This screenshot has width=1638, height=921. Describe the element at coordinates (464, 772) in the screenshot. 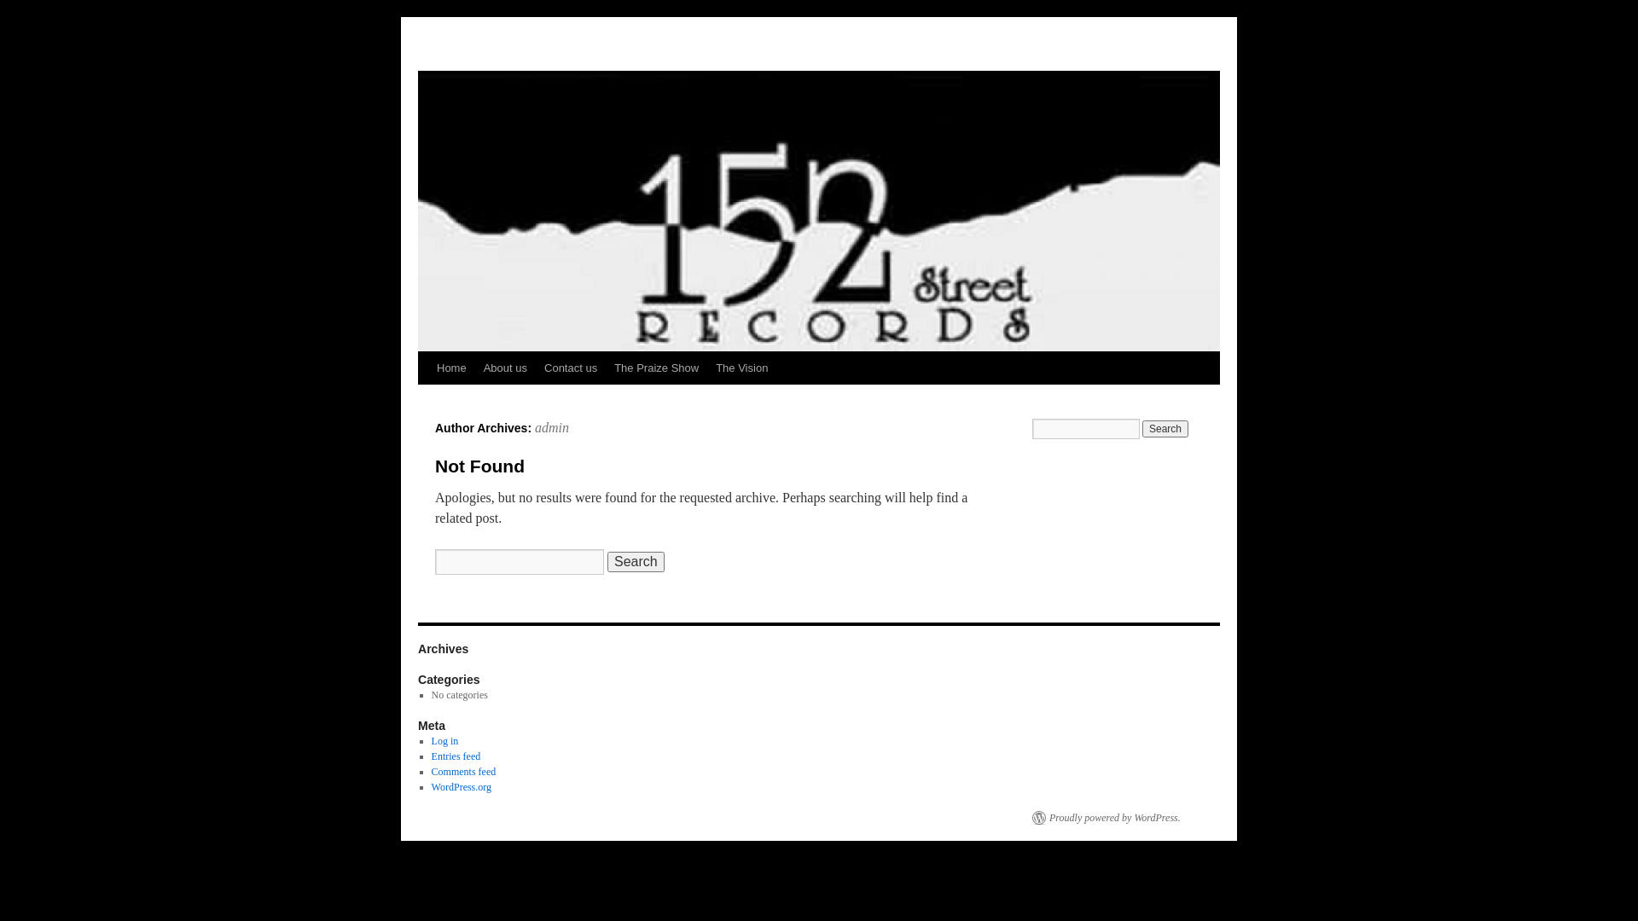

I see `Comments feed` at that location.